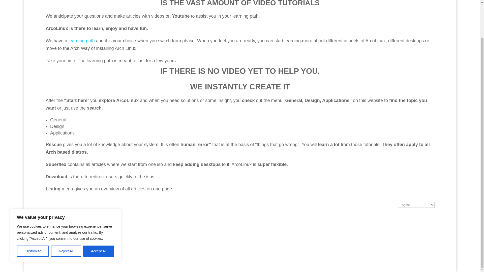 The width and height of the screenshot is (484, 272). Describe the element at coordinates (99, 211) in the screenshot. I see `Accept All` at that location.